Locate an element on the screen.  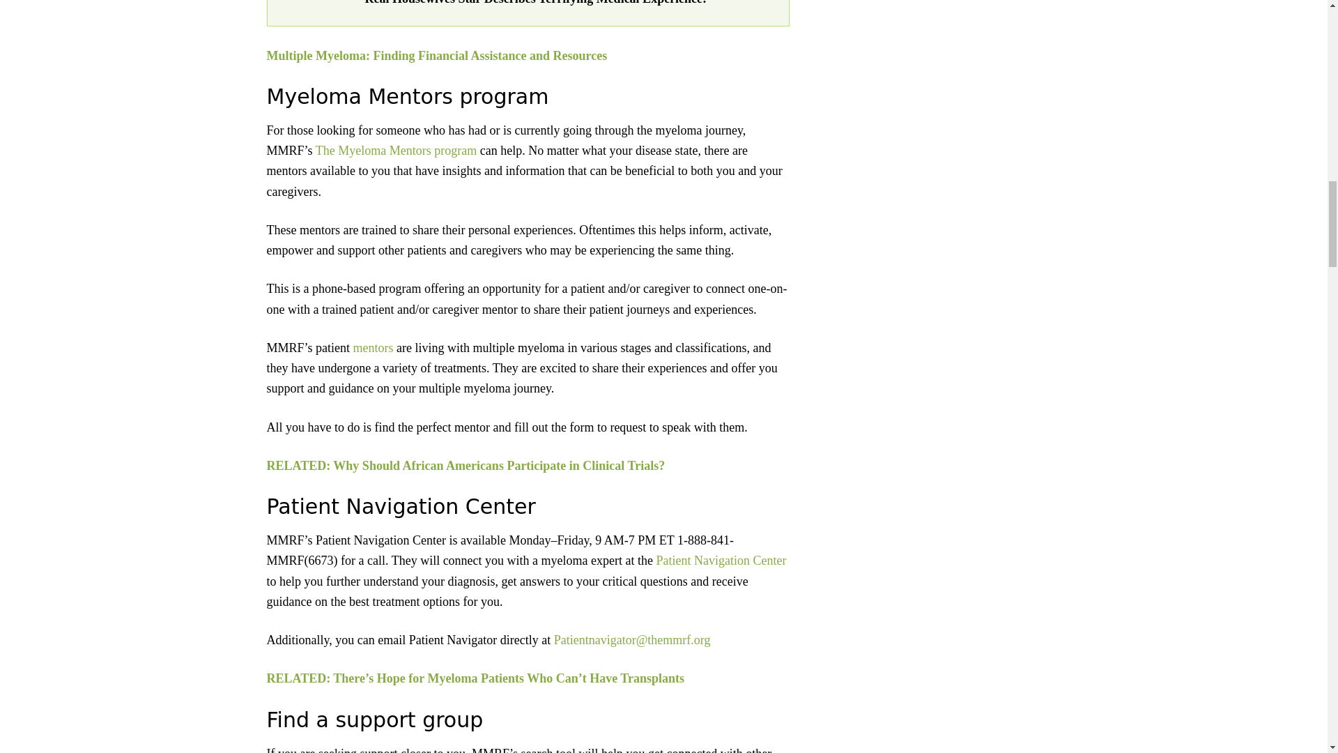
Multiple Myeloma: Finding Financial Assistance and Resources is located at coordinates (436, 56).